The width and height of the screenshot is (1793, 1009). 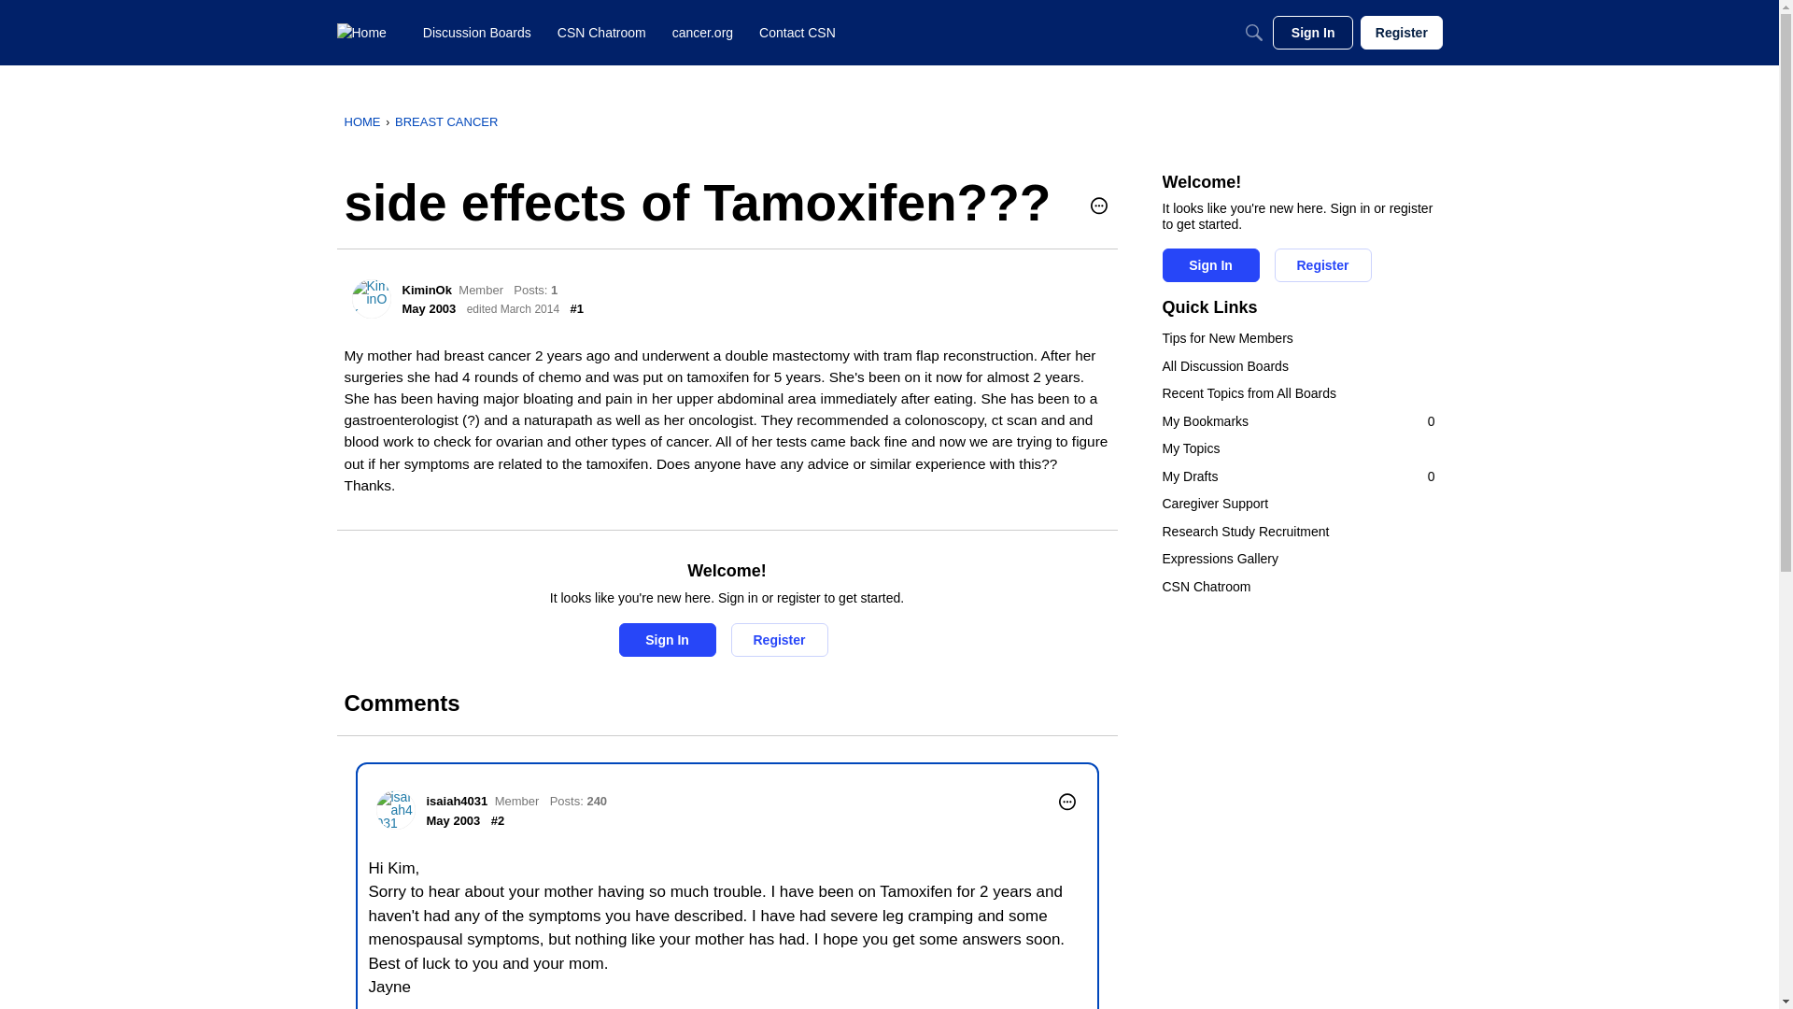 What do you see at coordinates (1298, 394) in the screenshot?
I see `Register` at bounding box center [1298, 394].